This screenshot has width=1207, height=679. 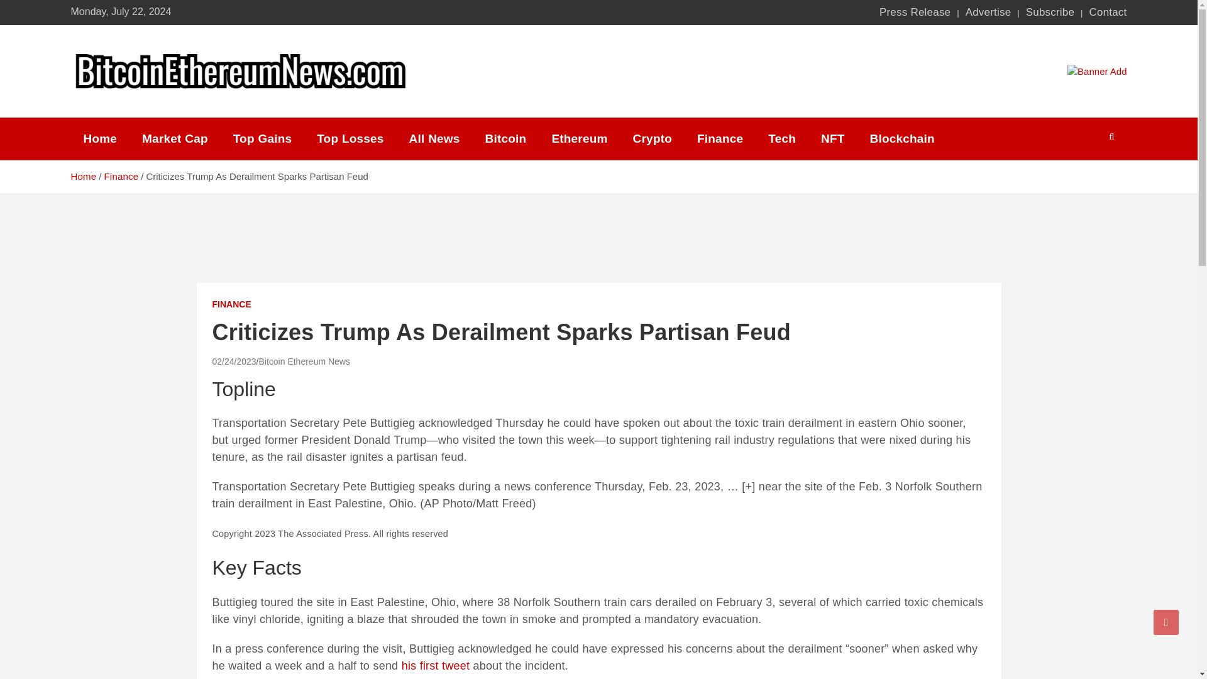 I want to click on Crypto News Articles, so click(x=652, y=138).